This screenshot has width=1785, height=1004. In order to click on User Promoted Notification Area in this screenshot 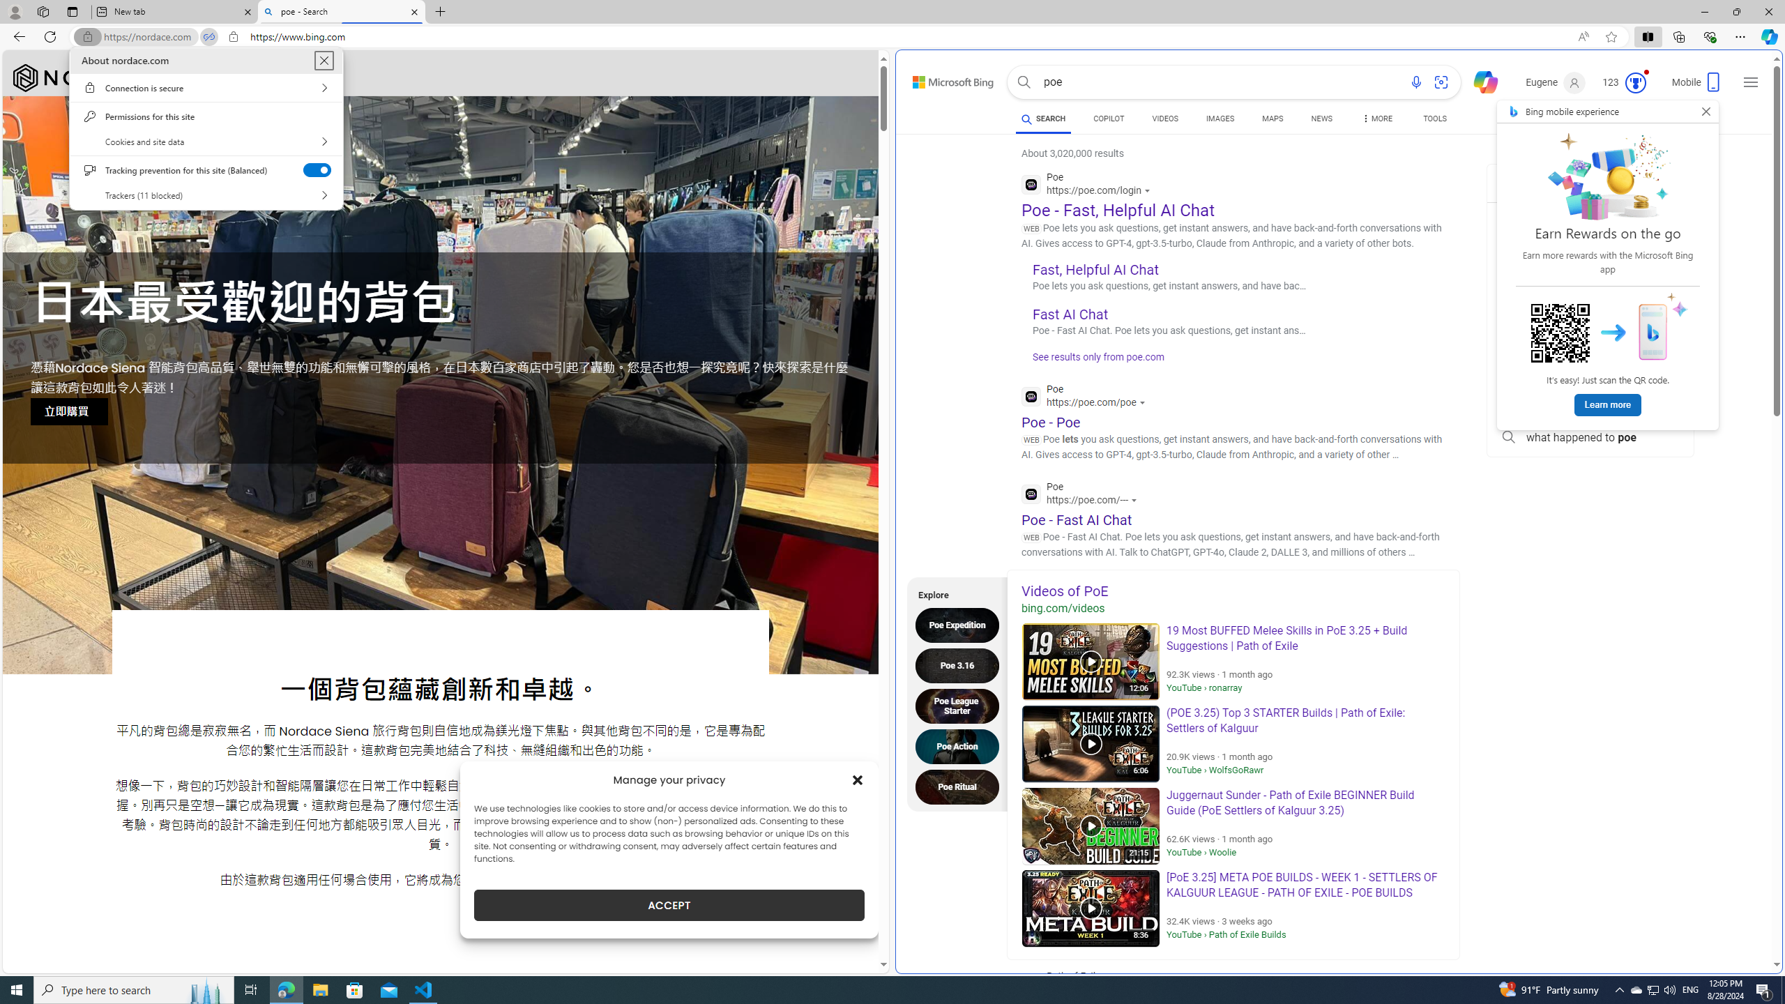, I will do `click(1653, 990)`.